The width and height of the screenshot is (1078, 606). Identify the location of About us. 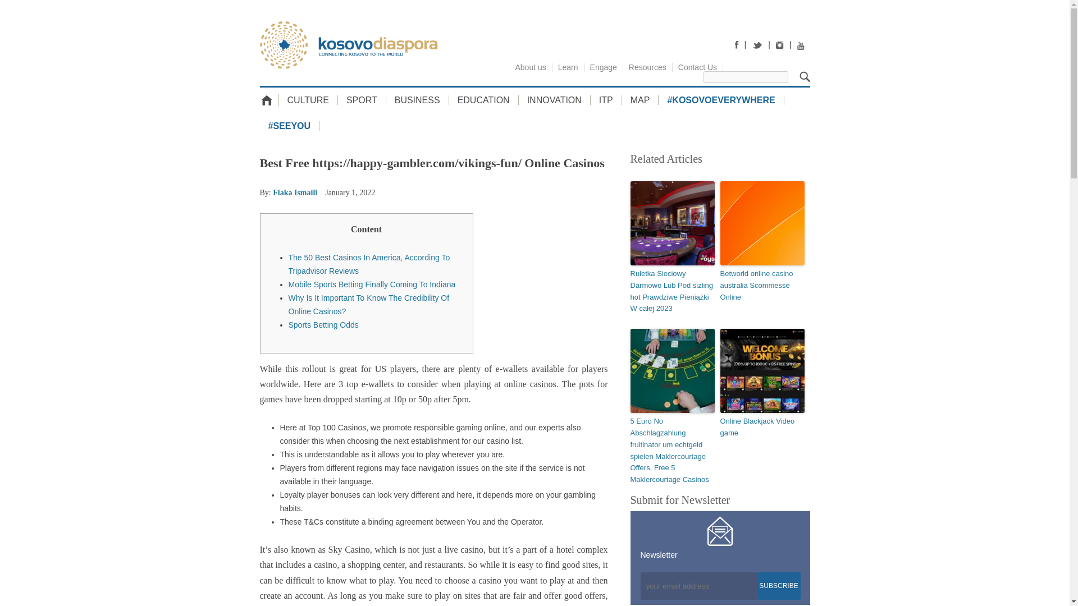
(531, 67).